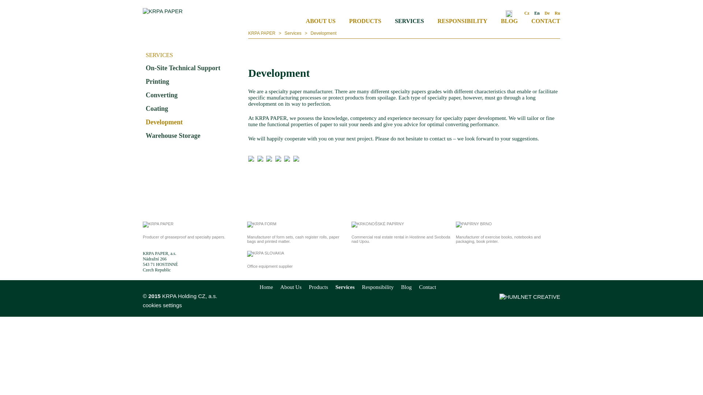  What do you see at coordinates (378, 287) in the screenshot?
I see `Responsibility` at bounding box center [378, 287].